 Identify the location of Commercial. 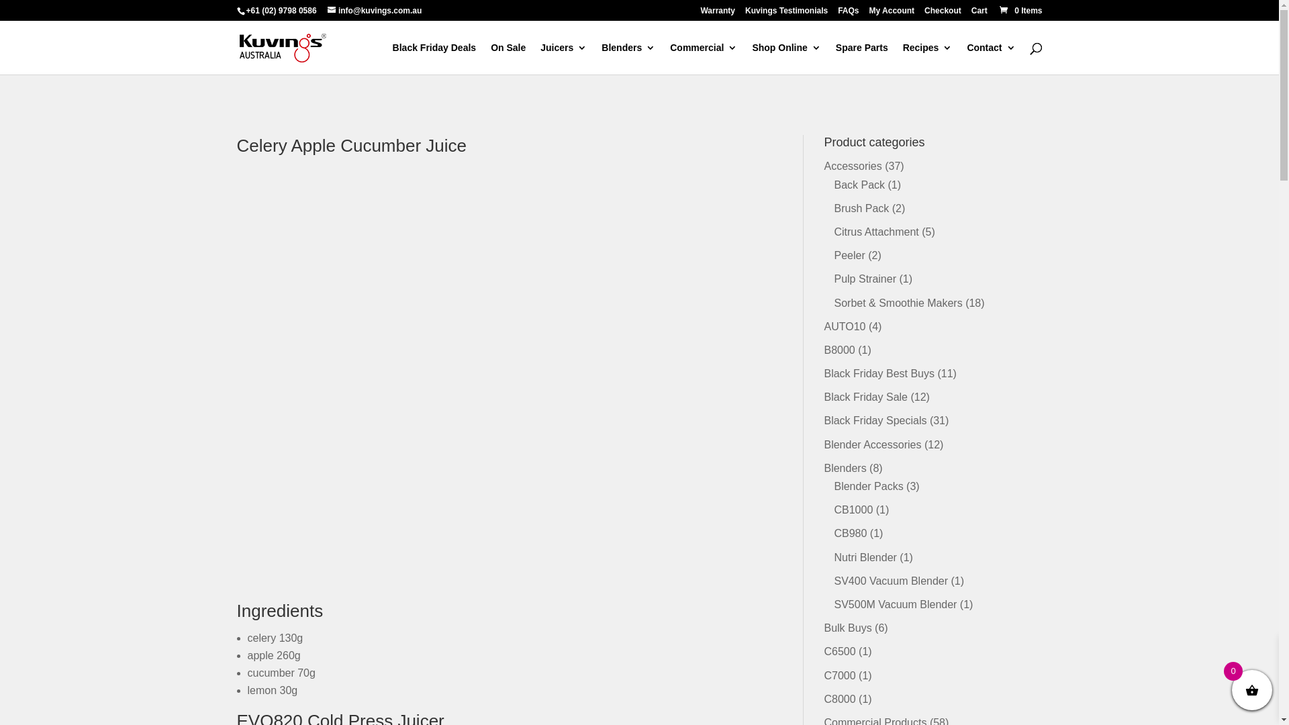
(704, 59).